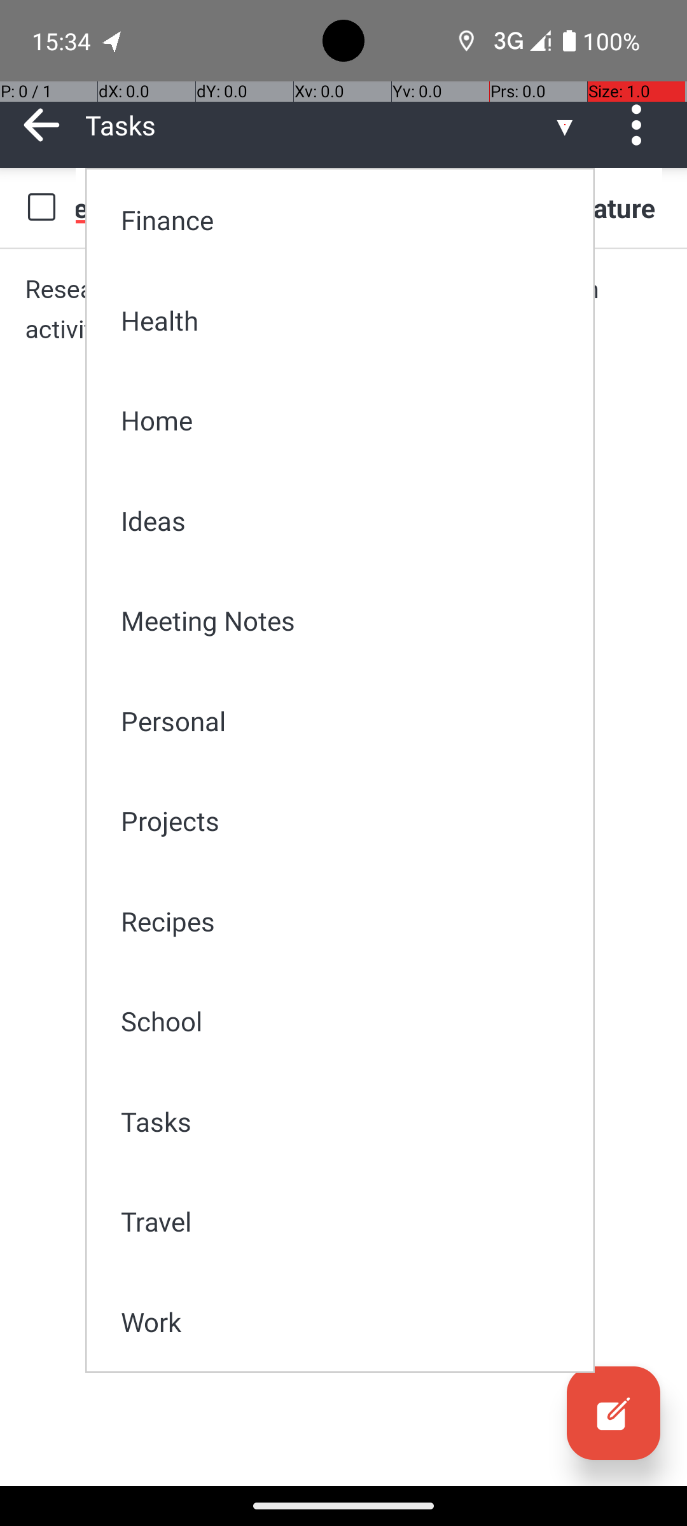 This screenshot has width=687, height=1526. I want to click on Travel, so click(349, 1221).